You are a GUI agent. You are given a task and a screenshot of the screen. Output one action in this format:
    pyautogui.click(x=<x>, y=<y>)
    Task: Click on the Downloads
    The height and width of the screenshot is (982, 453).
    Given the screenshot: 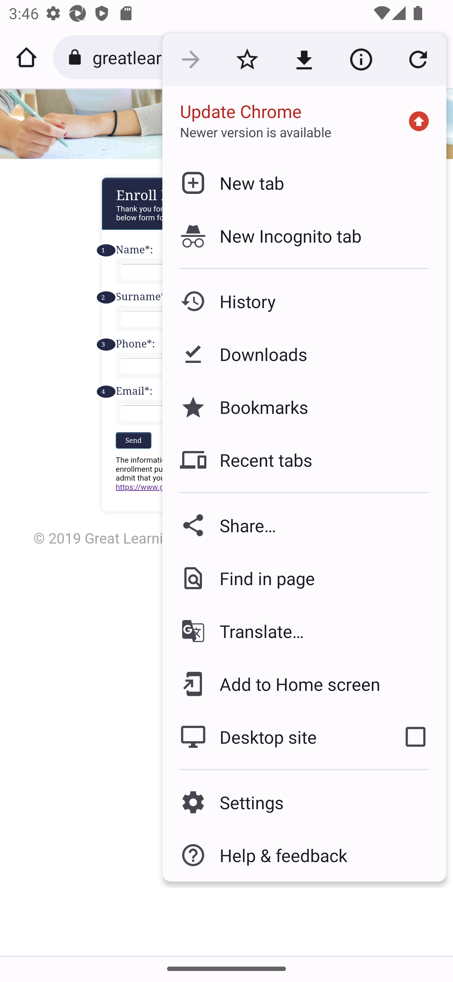 What is the action you would take?
    pyautogui.click(x=304, y=354)
    